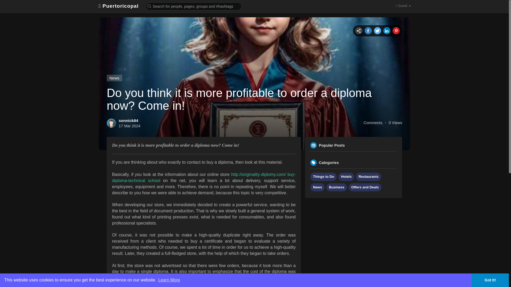 This screenshot has width=511, height=287. Describe the element at coordinates (377, 30) in the screenshot. I see `Twitter` at that location.